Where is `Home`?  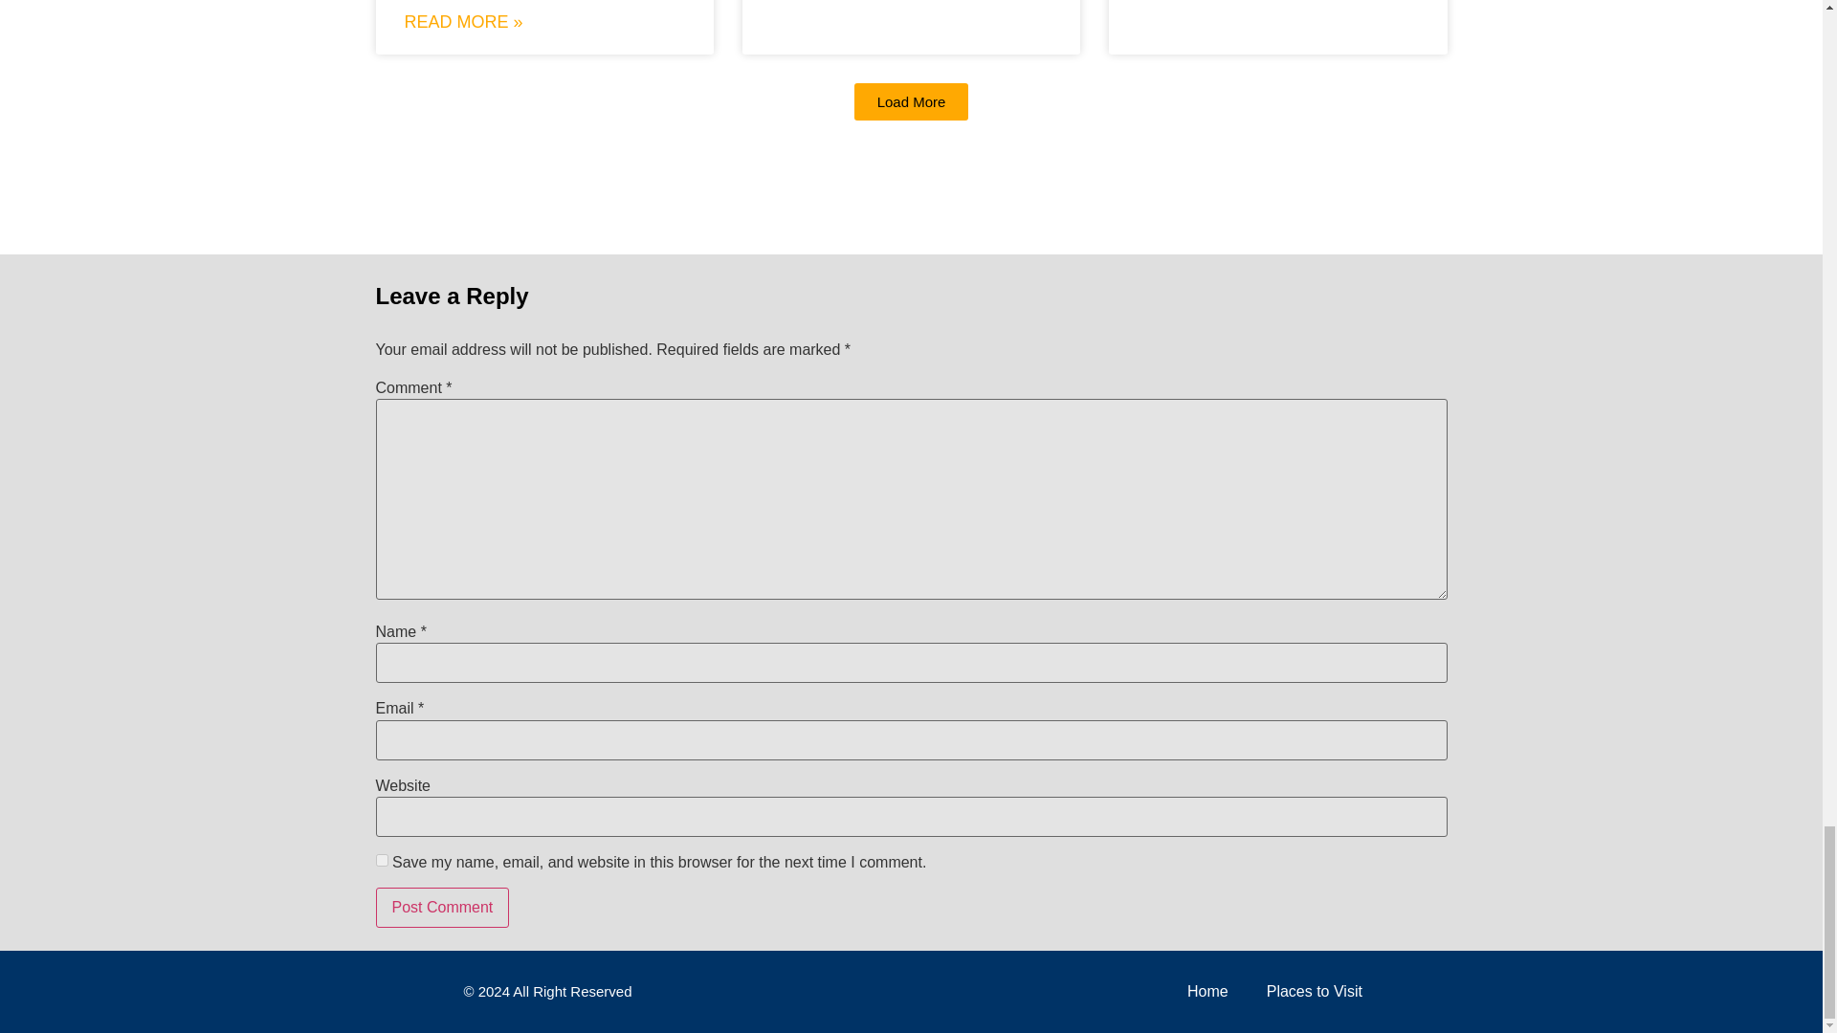
Home is located at coordinates (1207, 991).